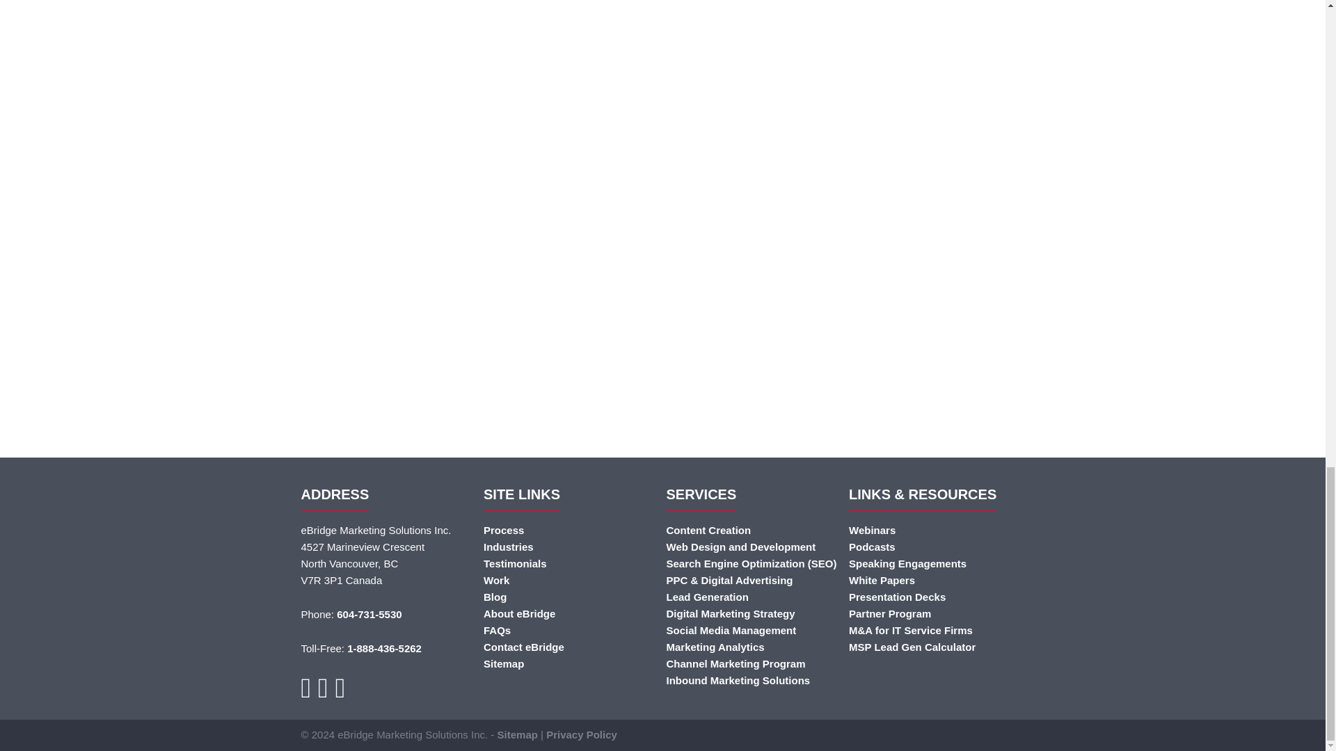  I want to click on 604-731-5530, so click(369, 614).